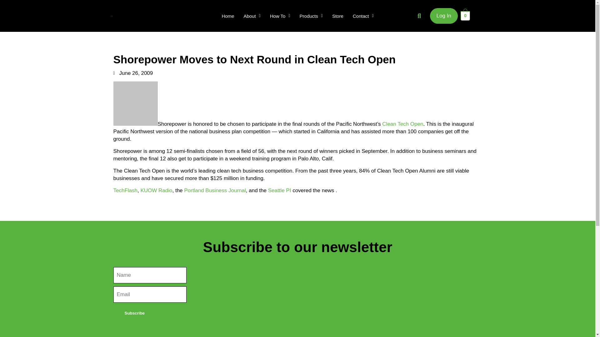 This screenshot has height=337, width=600. Describe the element at coordinates (135, 104) in the screenshot. I see `cleantechopen` at that location.